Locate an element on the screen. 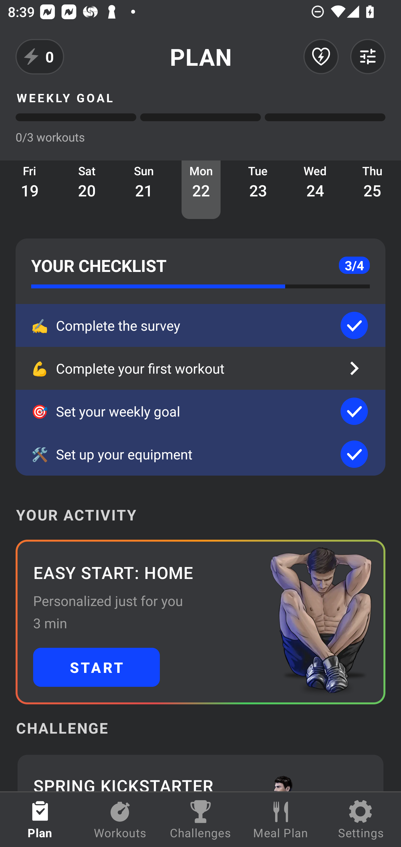  Tue 23 is located at coordinates (258, 189).